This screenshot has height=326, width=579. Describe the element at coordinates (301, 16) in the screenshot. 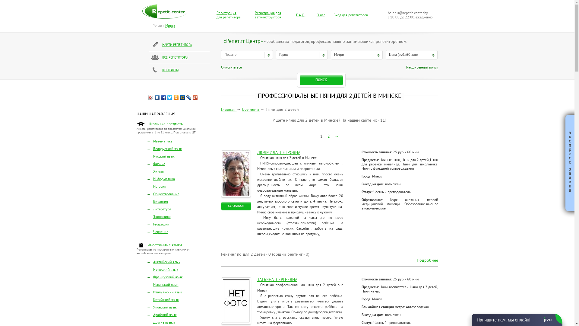

I see `F.A.Q.` at that location.